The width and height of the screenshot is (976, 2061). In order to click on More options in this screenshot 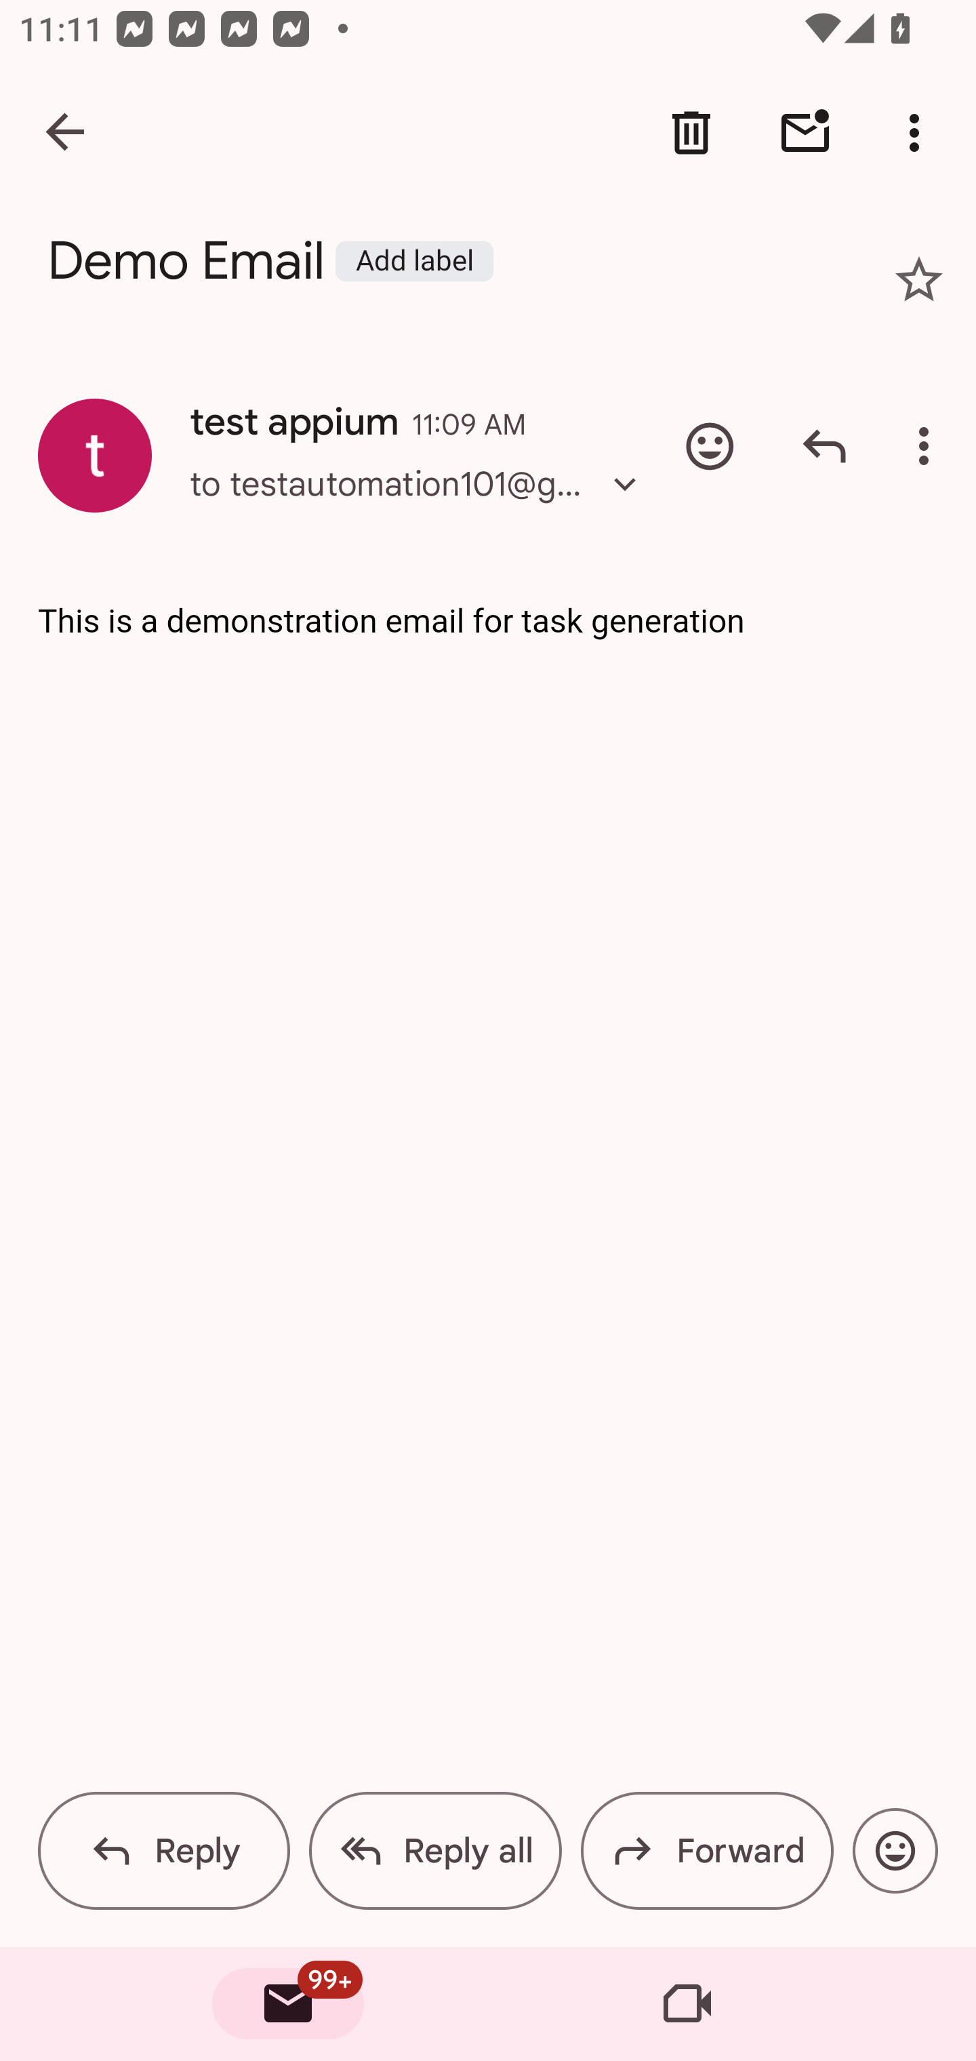, I will do `click(919, 133)`.